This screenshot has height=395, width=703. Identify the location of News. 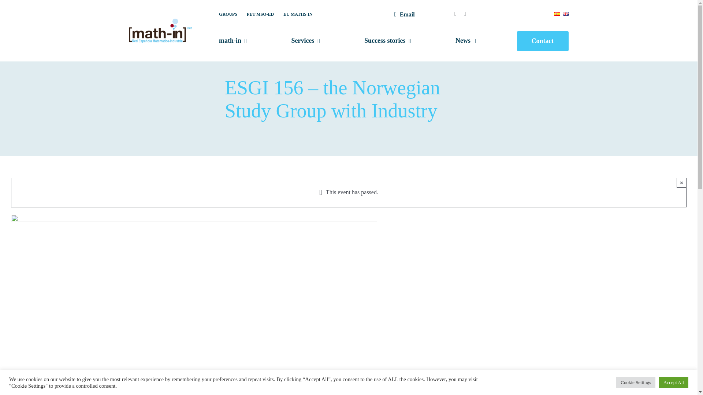
(466, 41).